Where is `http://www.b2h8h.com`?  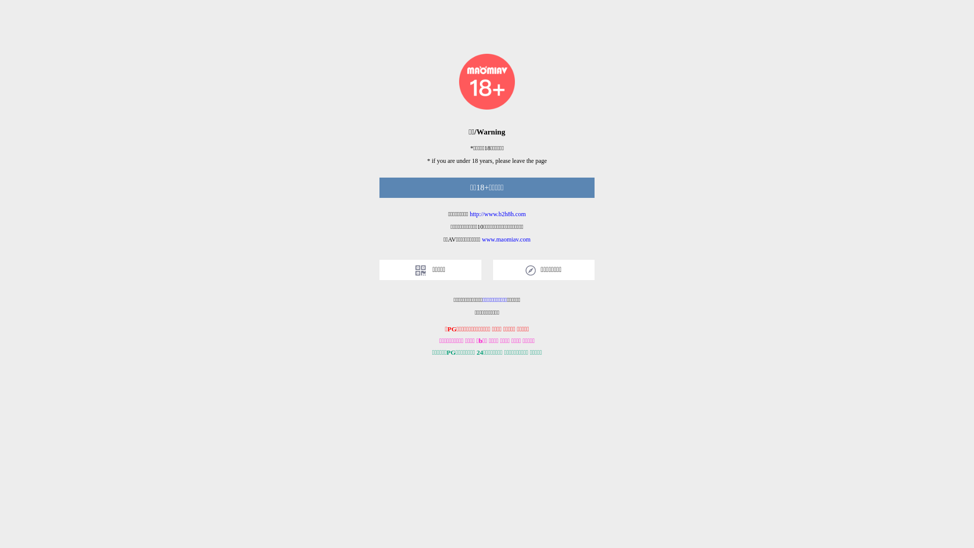 http://www.b2h8h.com is located at coordinates (498, 214).